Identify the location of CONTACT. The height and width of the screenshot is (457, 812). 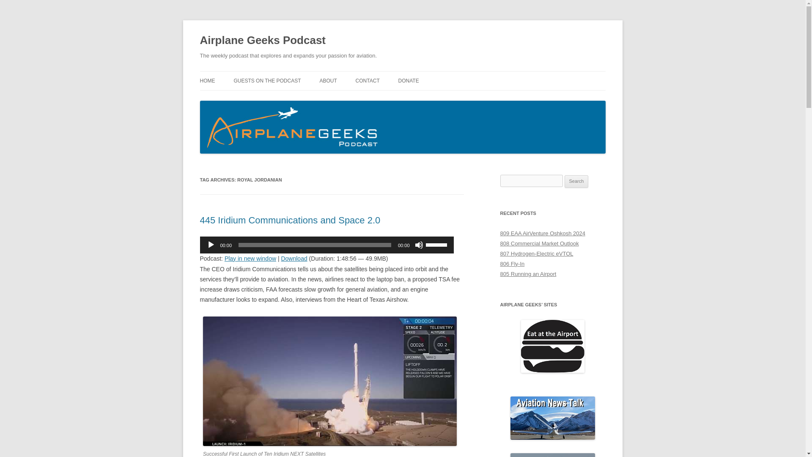
(368, 80).